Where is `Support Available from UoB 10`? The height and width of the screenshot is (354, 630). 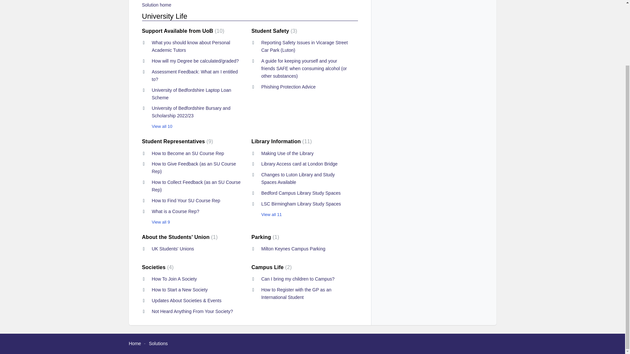 Support Available from UoB 10 is located at coordinates (183, 31).